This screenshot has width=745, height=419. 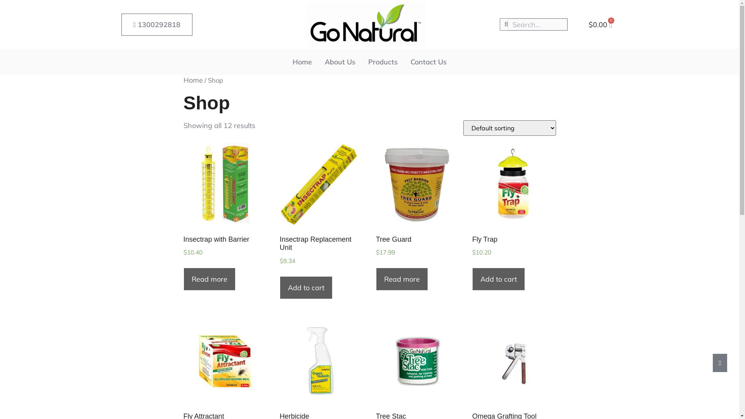 What do you see at coordinates (538, 24) in the screenshot?
I see `Search` at bounding box center [538, 24].